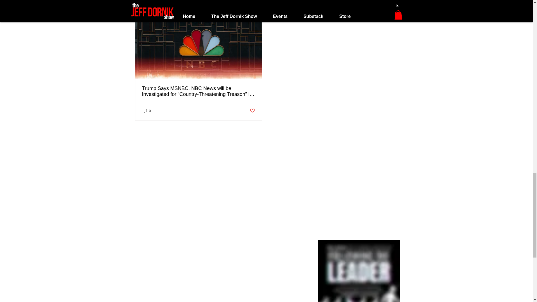 The image size is (537, 302). What do you see at coordinates (147, 111) in the screenshot?
I see `0` at bounding box center [147, 111].